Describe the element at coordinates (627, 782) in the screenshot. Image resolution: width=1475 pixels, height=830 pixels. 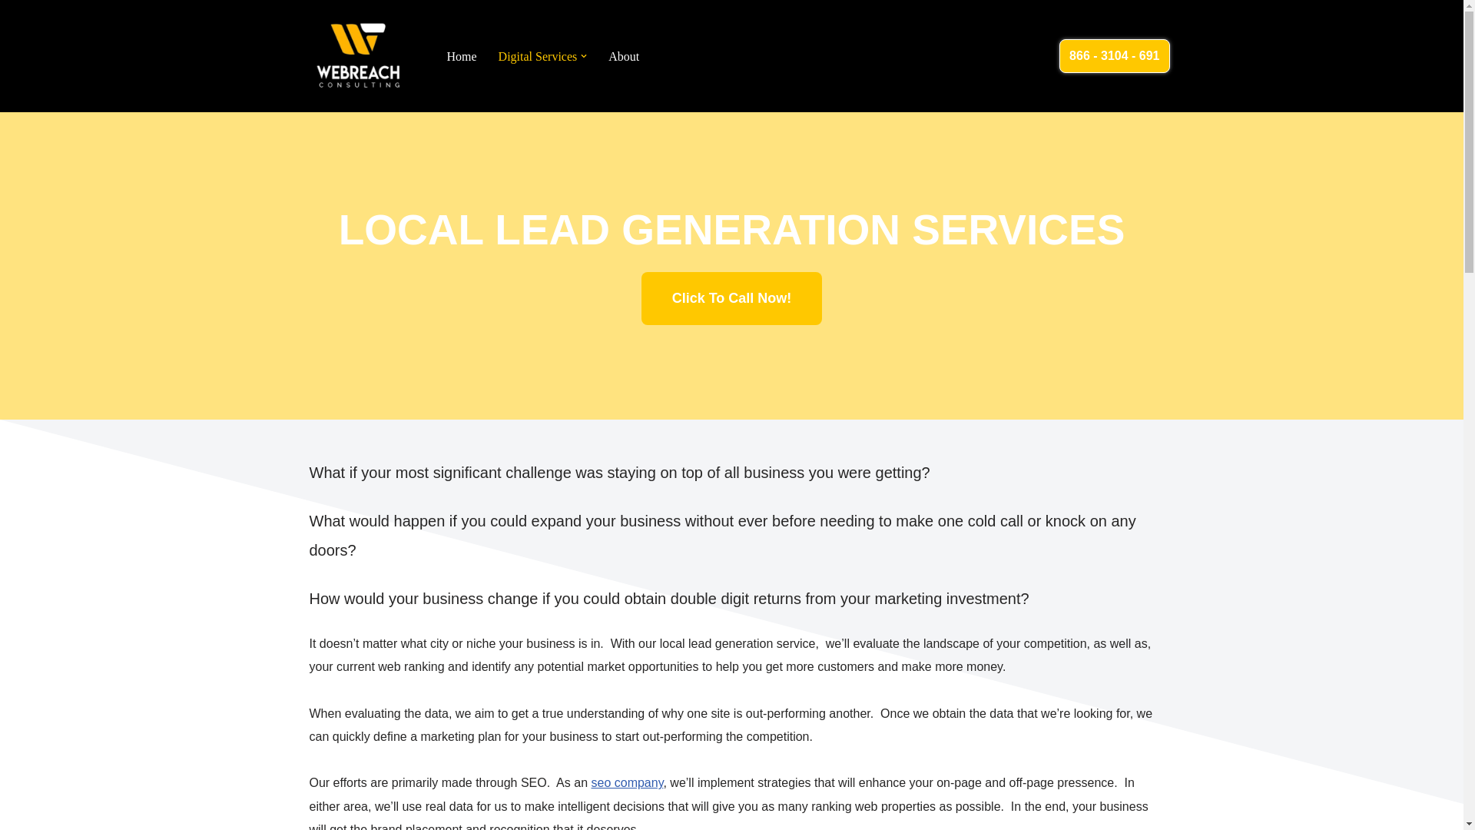
I see `seo company` at that location.